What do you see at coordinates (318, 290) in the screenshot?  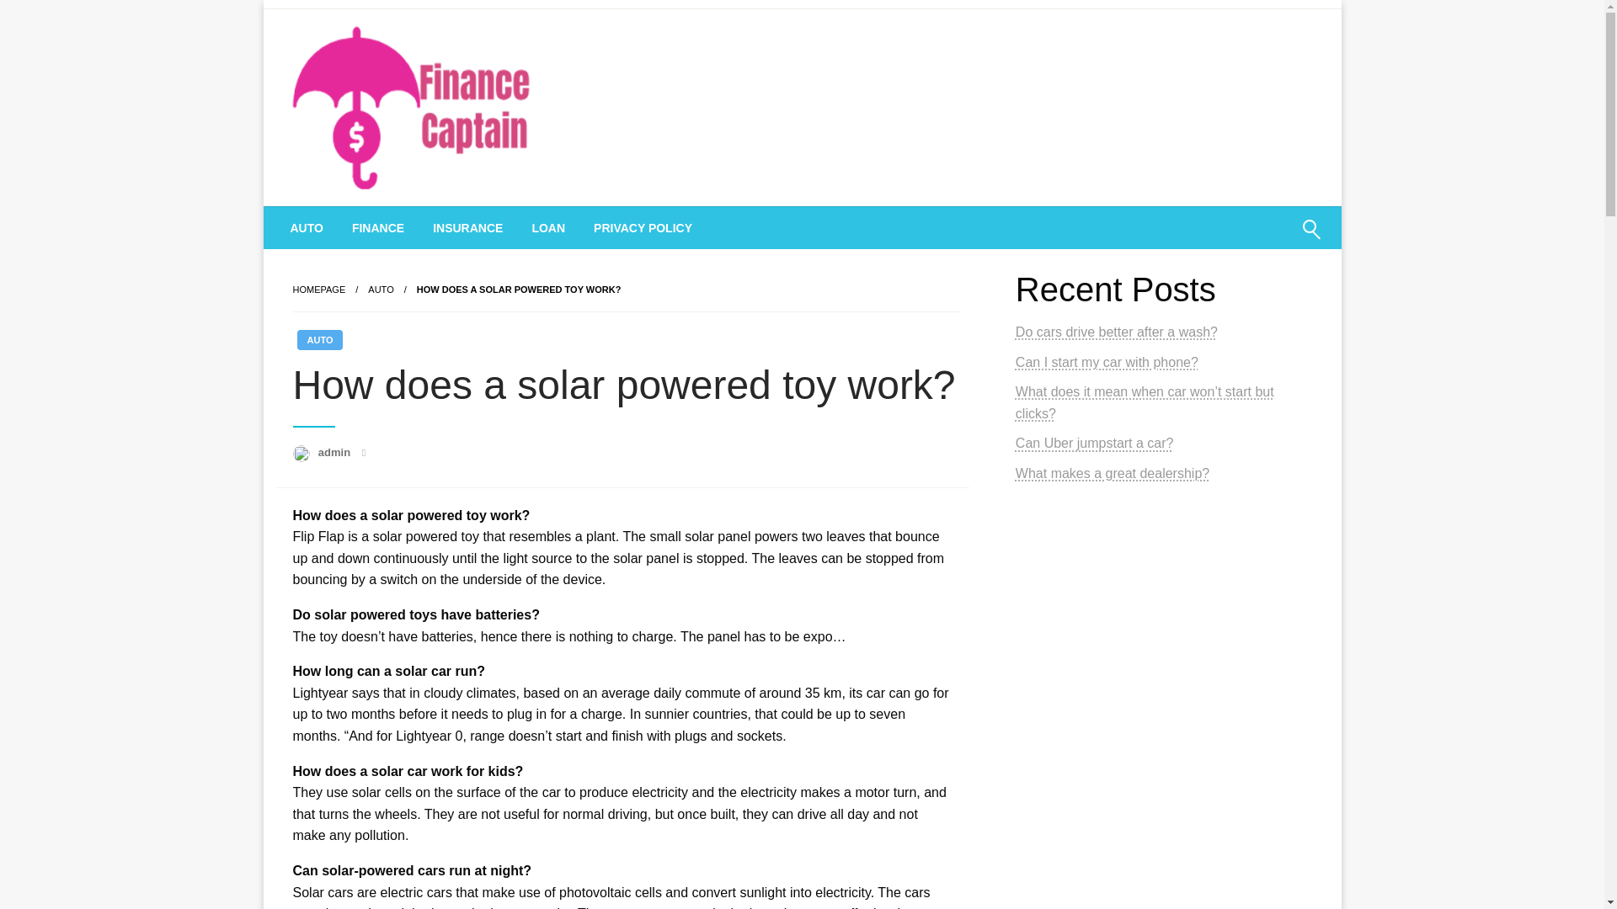 I see `HOMEPAGE` at bounding box center [318, 290].